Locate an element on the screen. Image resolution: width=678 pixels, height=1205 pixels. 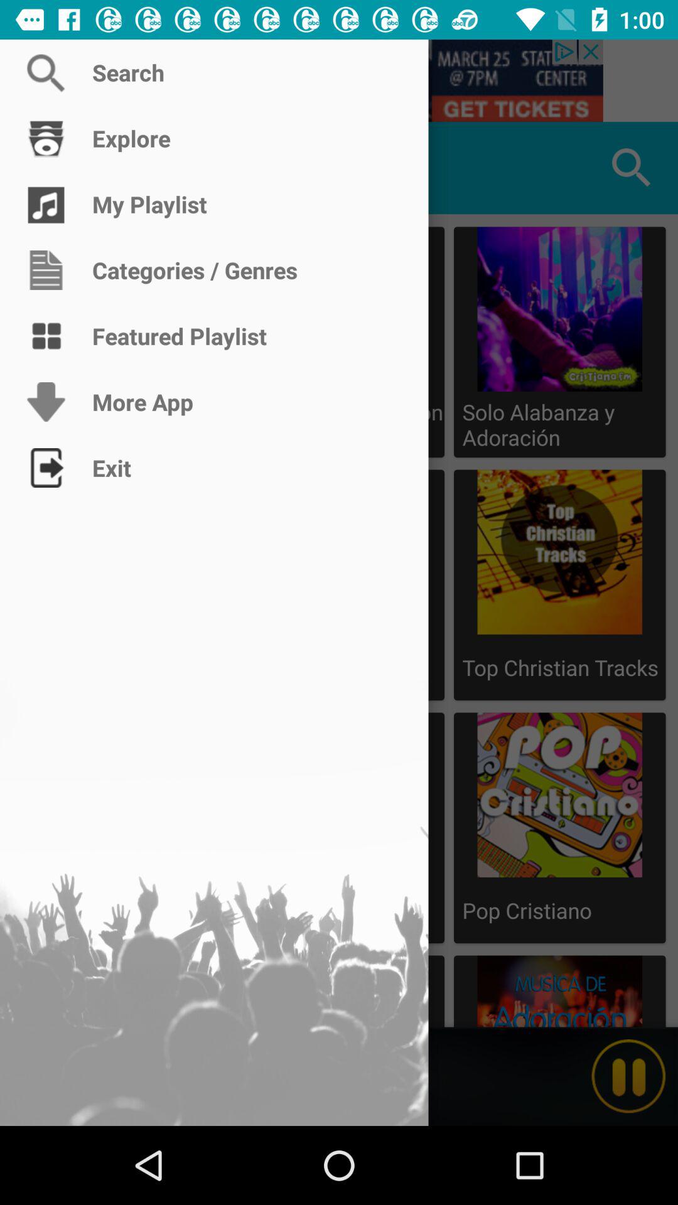
stop playing audio is located at coordinates (628, 1076).